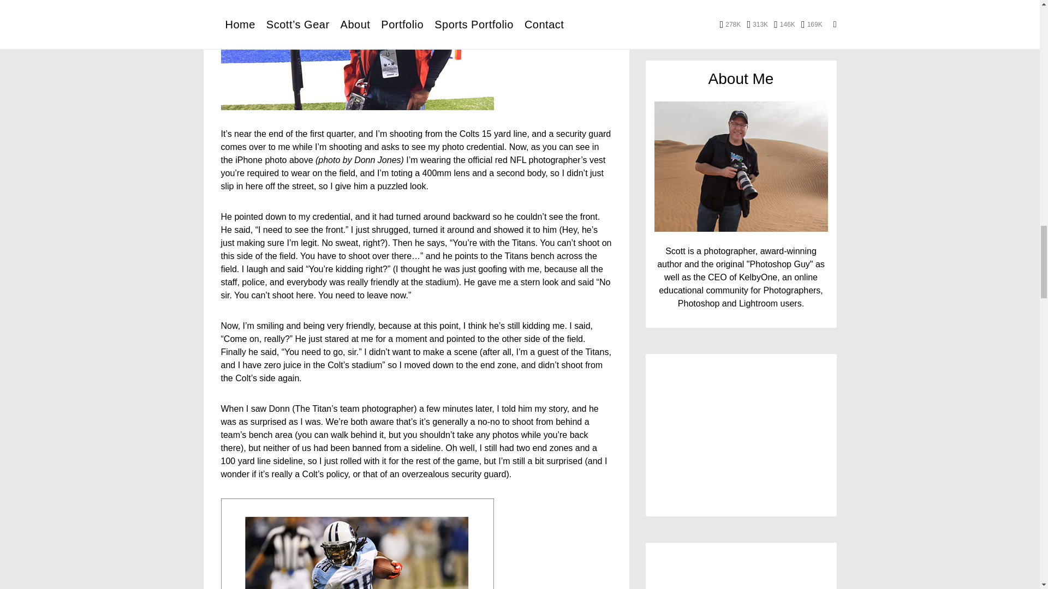 This screenshot has width=1048, height=589. I want to click on ColtTitans5sm, so click(357, 543).